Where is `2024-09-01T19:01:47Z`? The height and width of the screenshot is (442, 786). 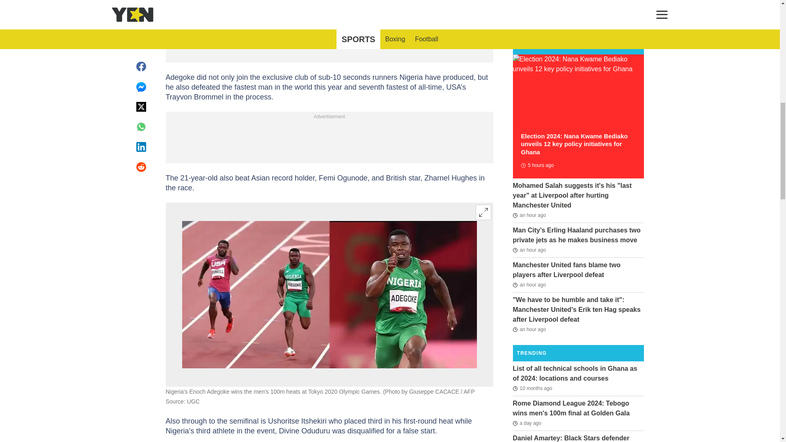
2024-09-01T19:01:47Z is located at coordinates (529, 250).